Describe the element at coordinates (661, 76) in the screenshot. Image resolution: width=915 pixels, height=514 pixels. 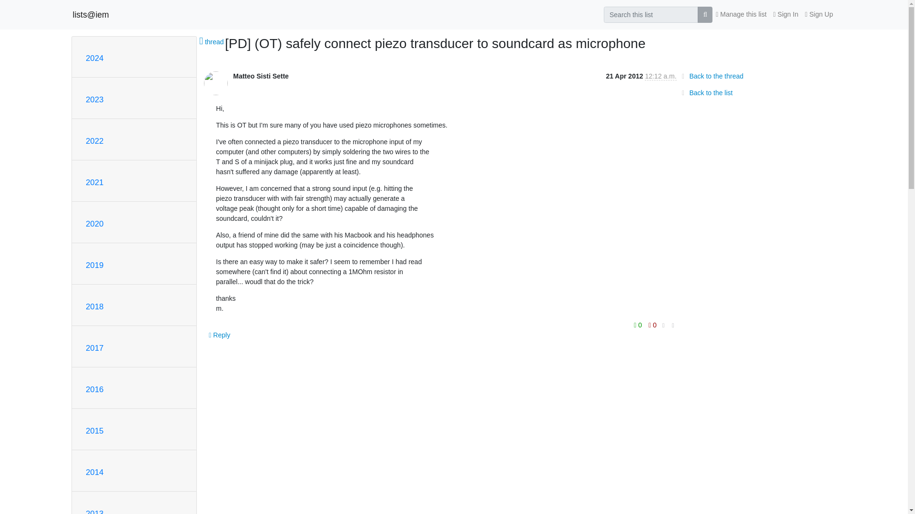
I see `Sender's time: April 21, 2012, 12:12 a.m.` at that location.